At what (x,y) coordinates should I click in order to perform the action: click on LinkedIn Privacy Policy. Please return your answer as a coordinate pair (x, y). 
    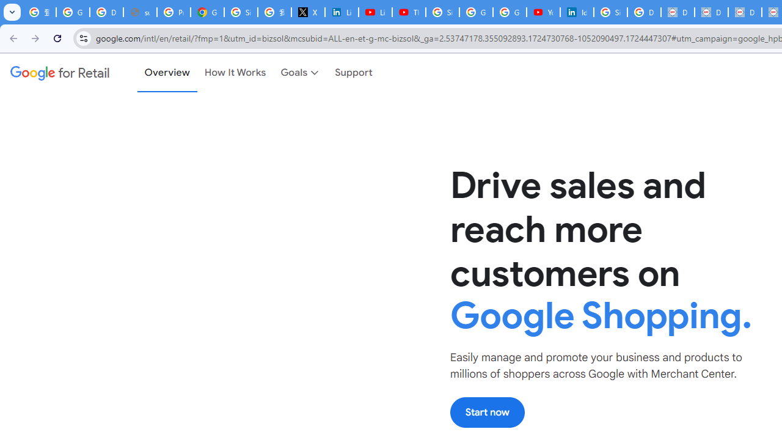
    Looking at the image, I should click on (342, 12).